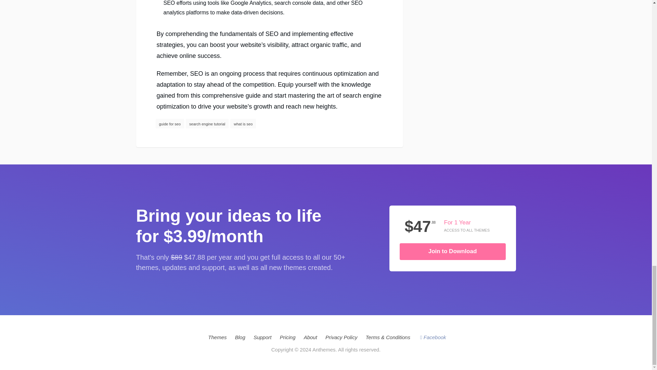 The width and height of the screenshot is (657, 370). I want to click on Join to Download, so click(452, 251).